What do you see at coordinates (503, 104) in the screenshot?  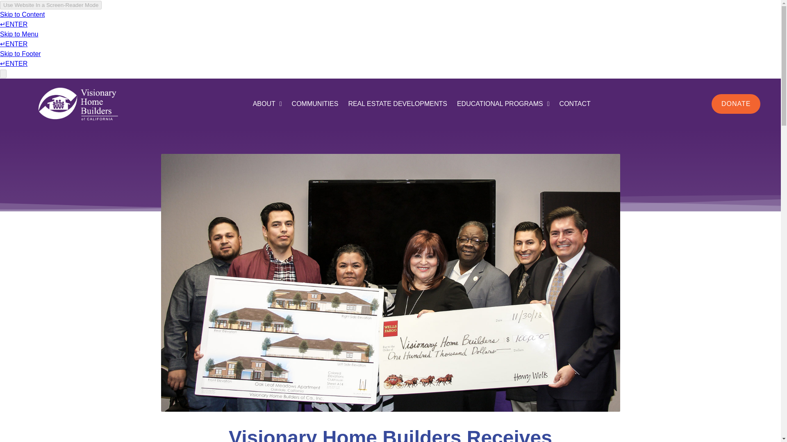 I see `EDUCATIONAL PROGRAMS` at bounding box center [503, 104].